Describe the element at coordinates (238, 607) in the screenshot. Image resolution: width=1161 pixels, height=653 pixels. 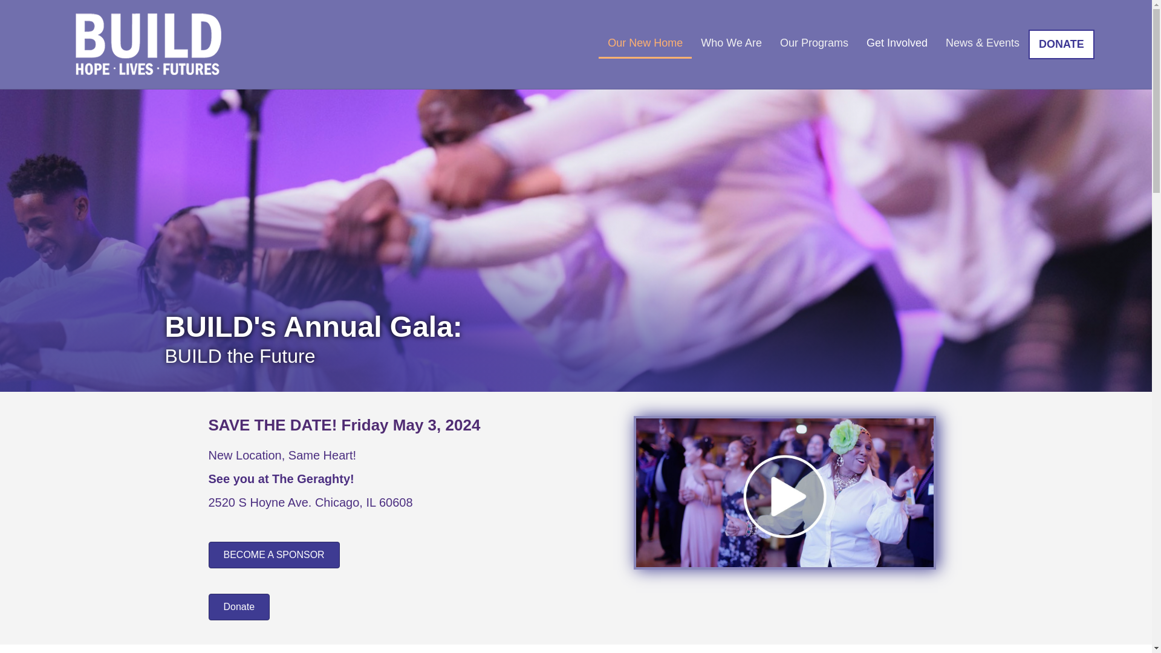
I see `Donate` at that location.